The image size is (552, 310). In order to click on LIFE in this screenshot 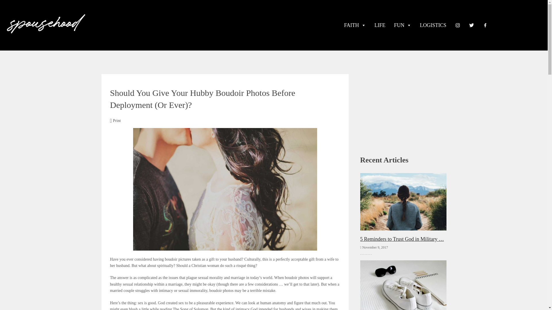, I will do `click(380, 25)`.